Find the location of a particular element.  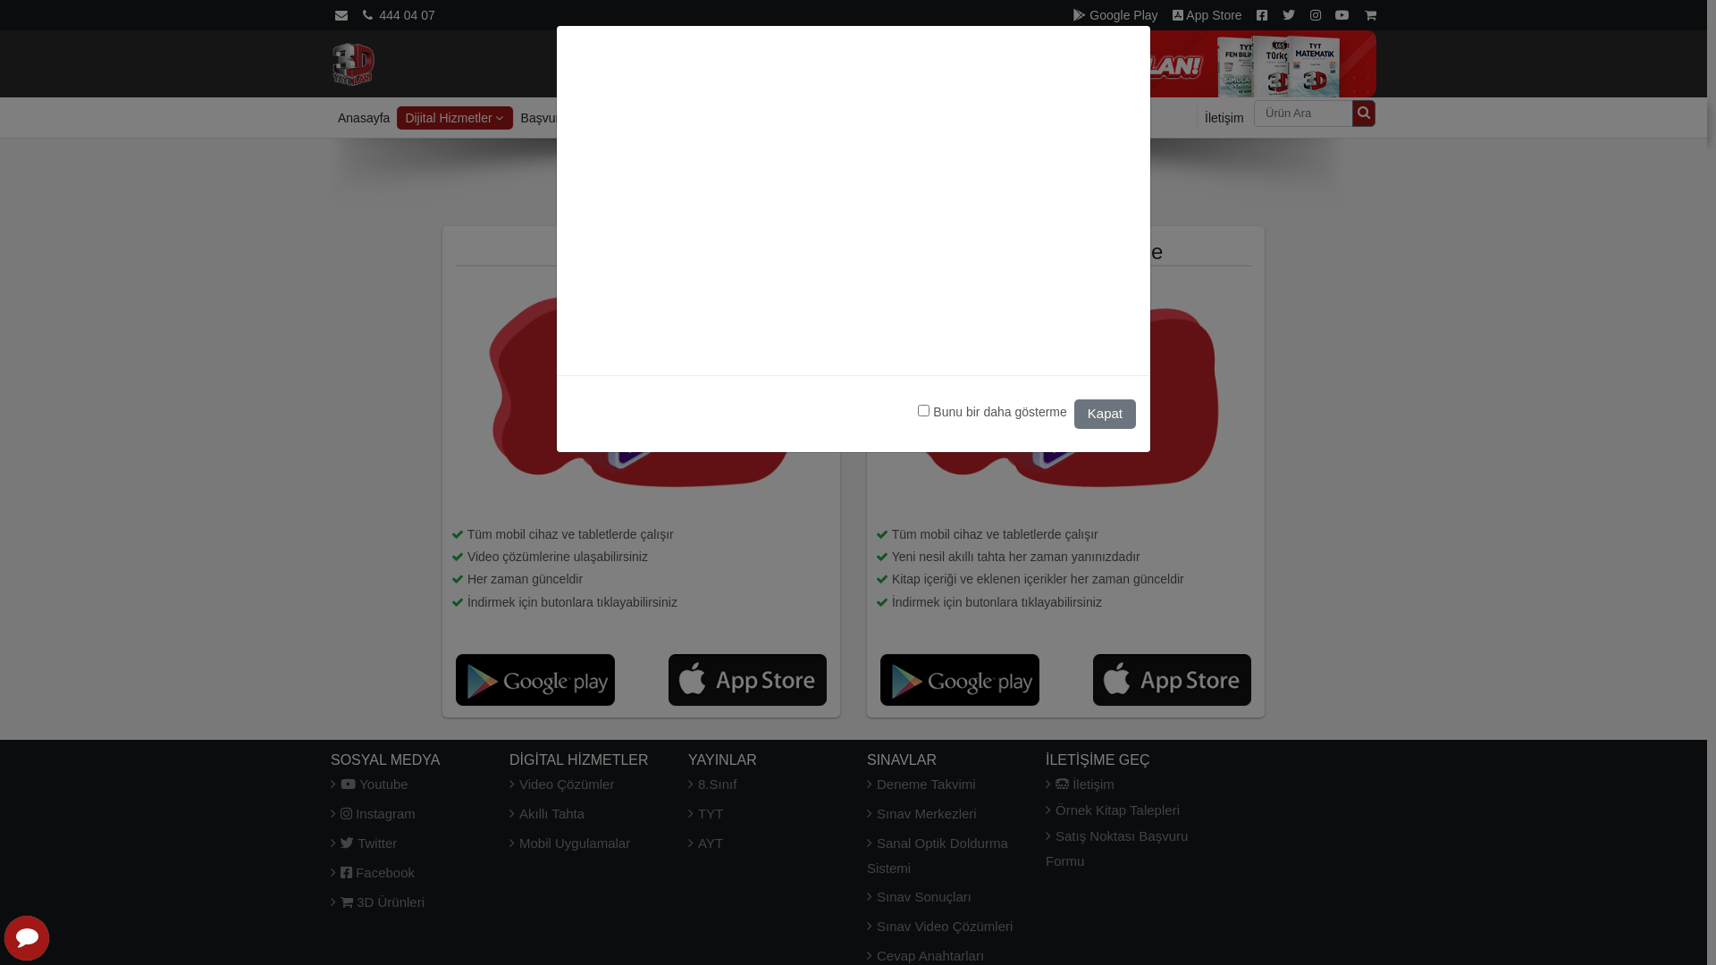

Anasayfa is located at coordinates (364, 118).